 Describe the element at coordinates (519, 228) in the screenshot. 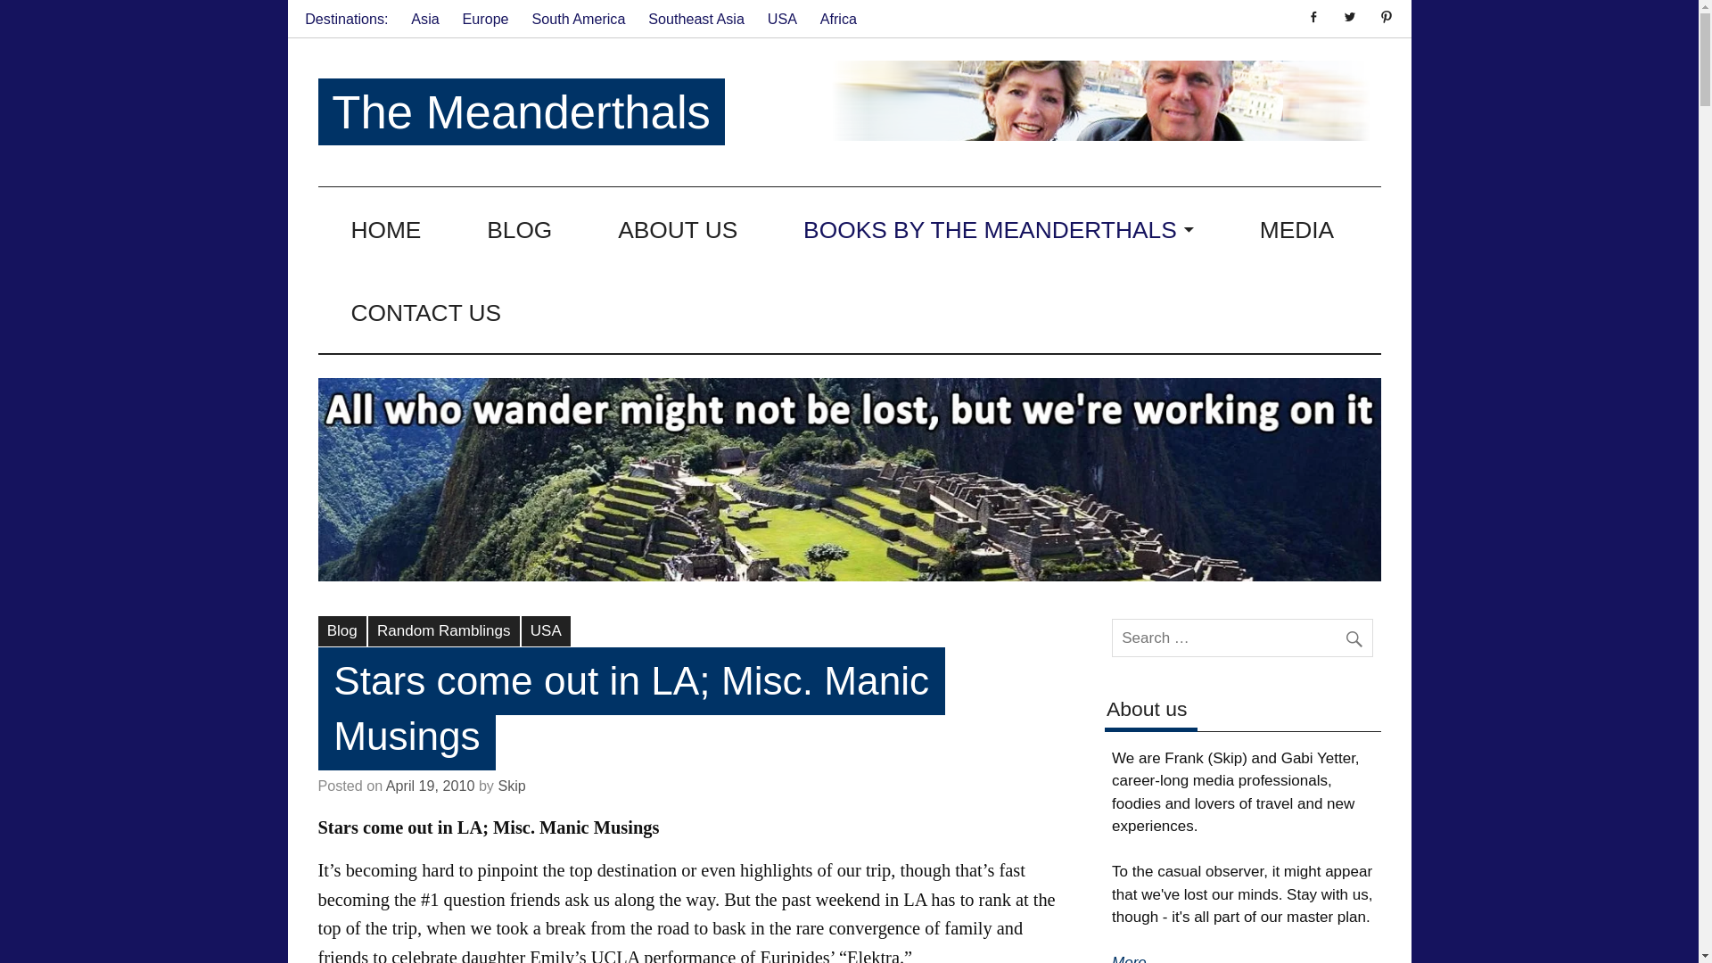

I see `BLOG` at that location.